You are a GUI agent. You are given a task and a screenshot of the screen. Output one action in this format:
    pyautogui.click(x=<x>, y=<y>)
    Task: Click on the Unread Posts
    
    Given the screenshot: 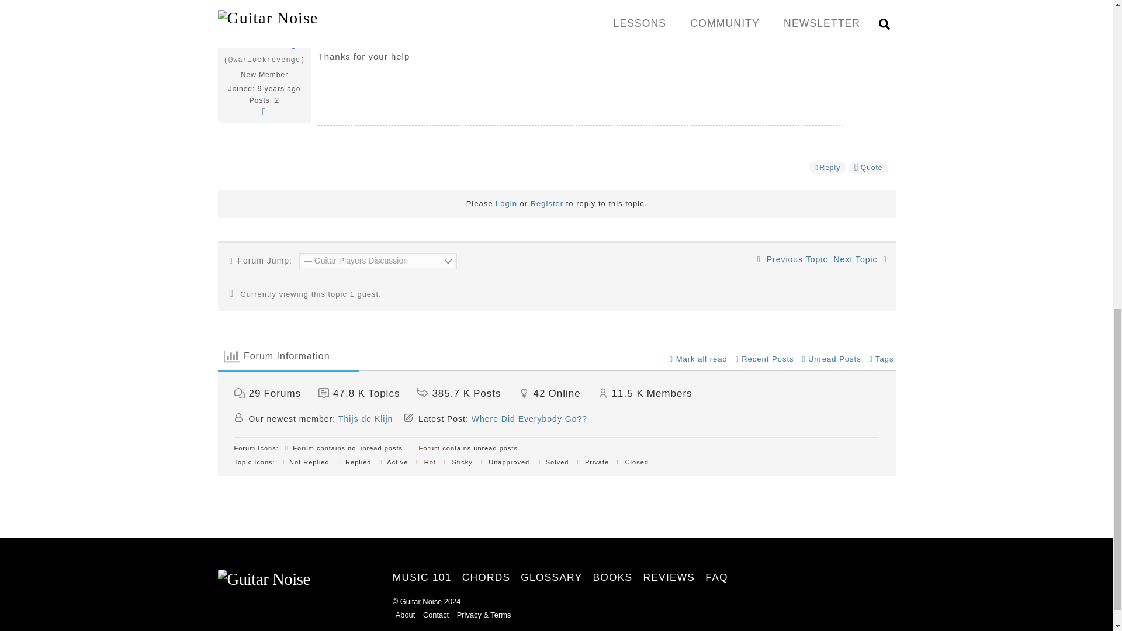 What is the action you would take?
    pyautogui.click(x=832, y=359)
    